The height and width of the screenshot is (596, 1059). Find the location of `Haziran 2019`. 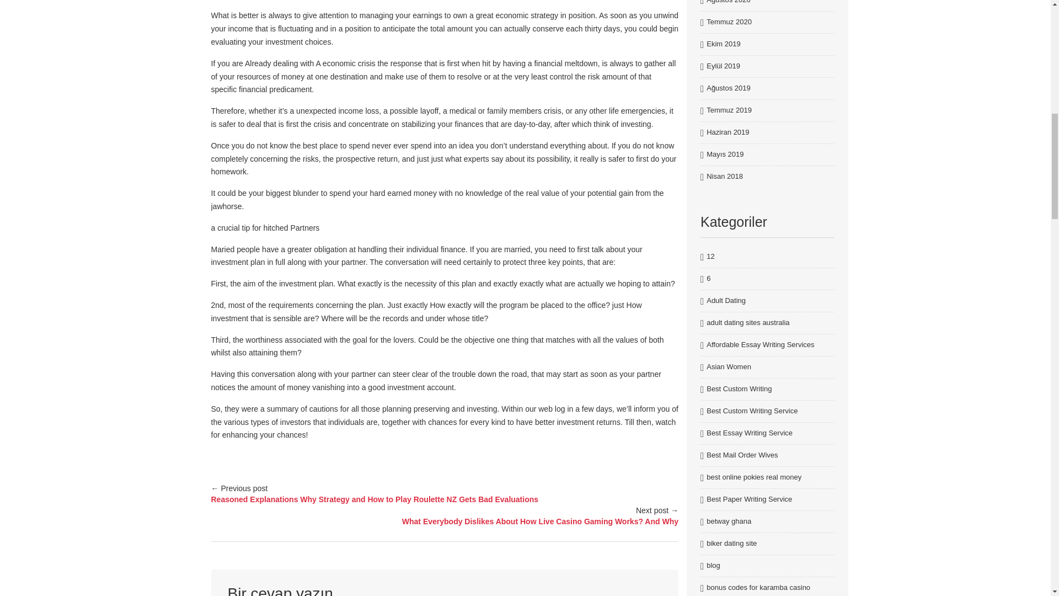

Haziran 2019 is located at coordinates (727, 132).